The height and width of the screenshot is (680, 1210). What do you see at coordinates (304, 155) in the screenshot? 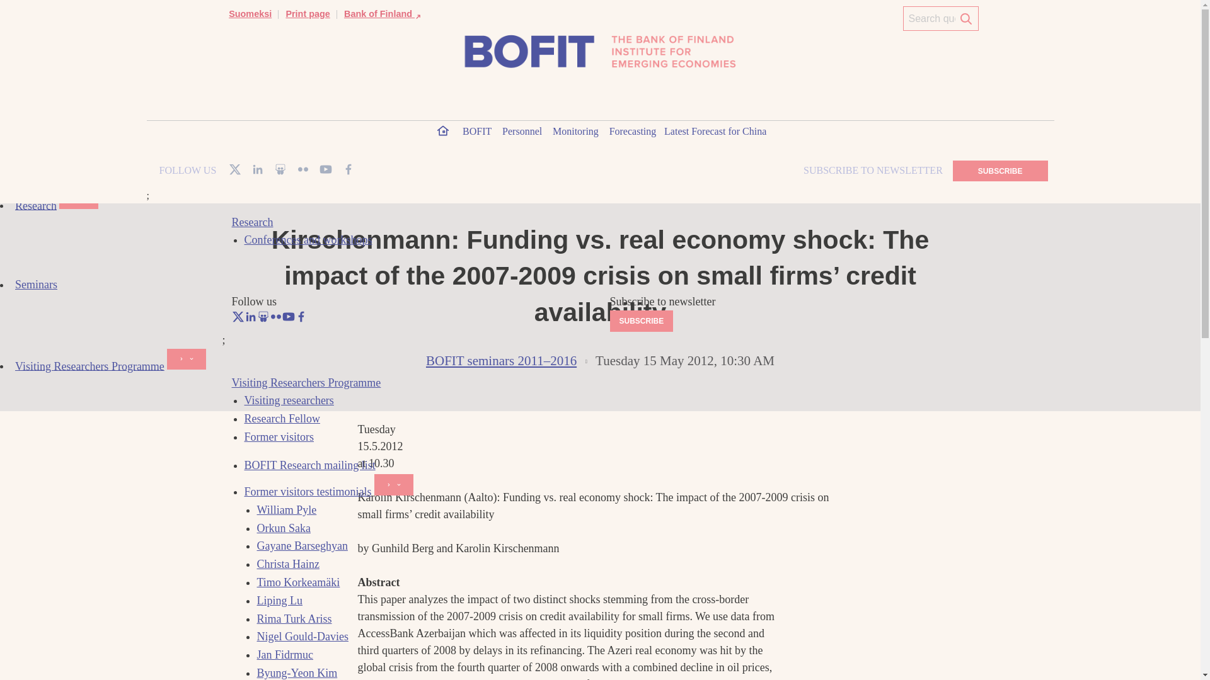
I see `Go to section Research` at bounding box center [304, 155].